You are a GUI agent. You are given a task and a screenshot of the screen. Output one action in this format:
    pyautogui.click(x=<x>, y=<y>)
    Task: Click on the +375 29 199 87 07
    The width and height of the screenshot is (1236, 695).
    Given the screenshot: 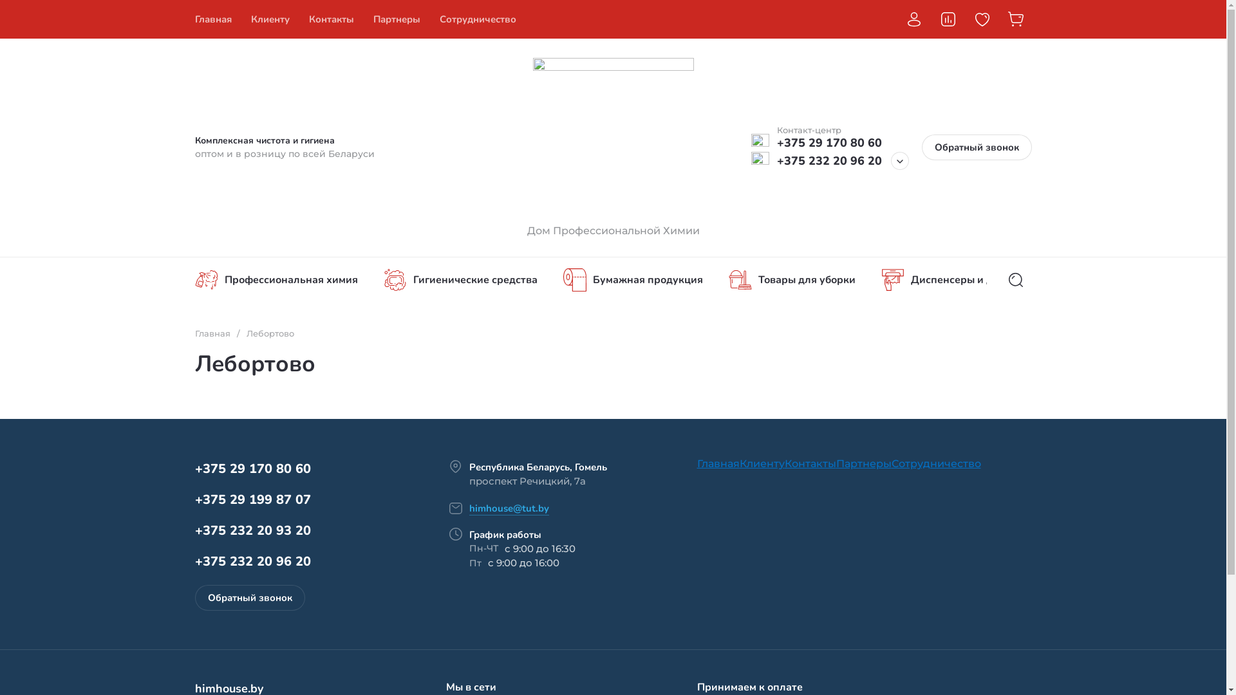 What is the action you would take?
    pyautogui.click(x=252, y=499)
    